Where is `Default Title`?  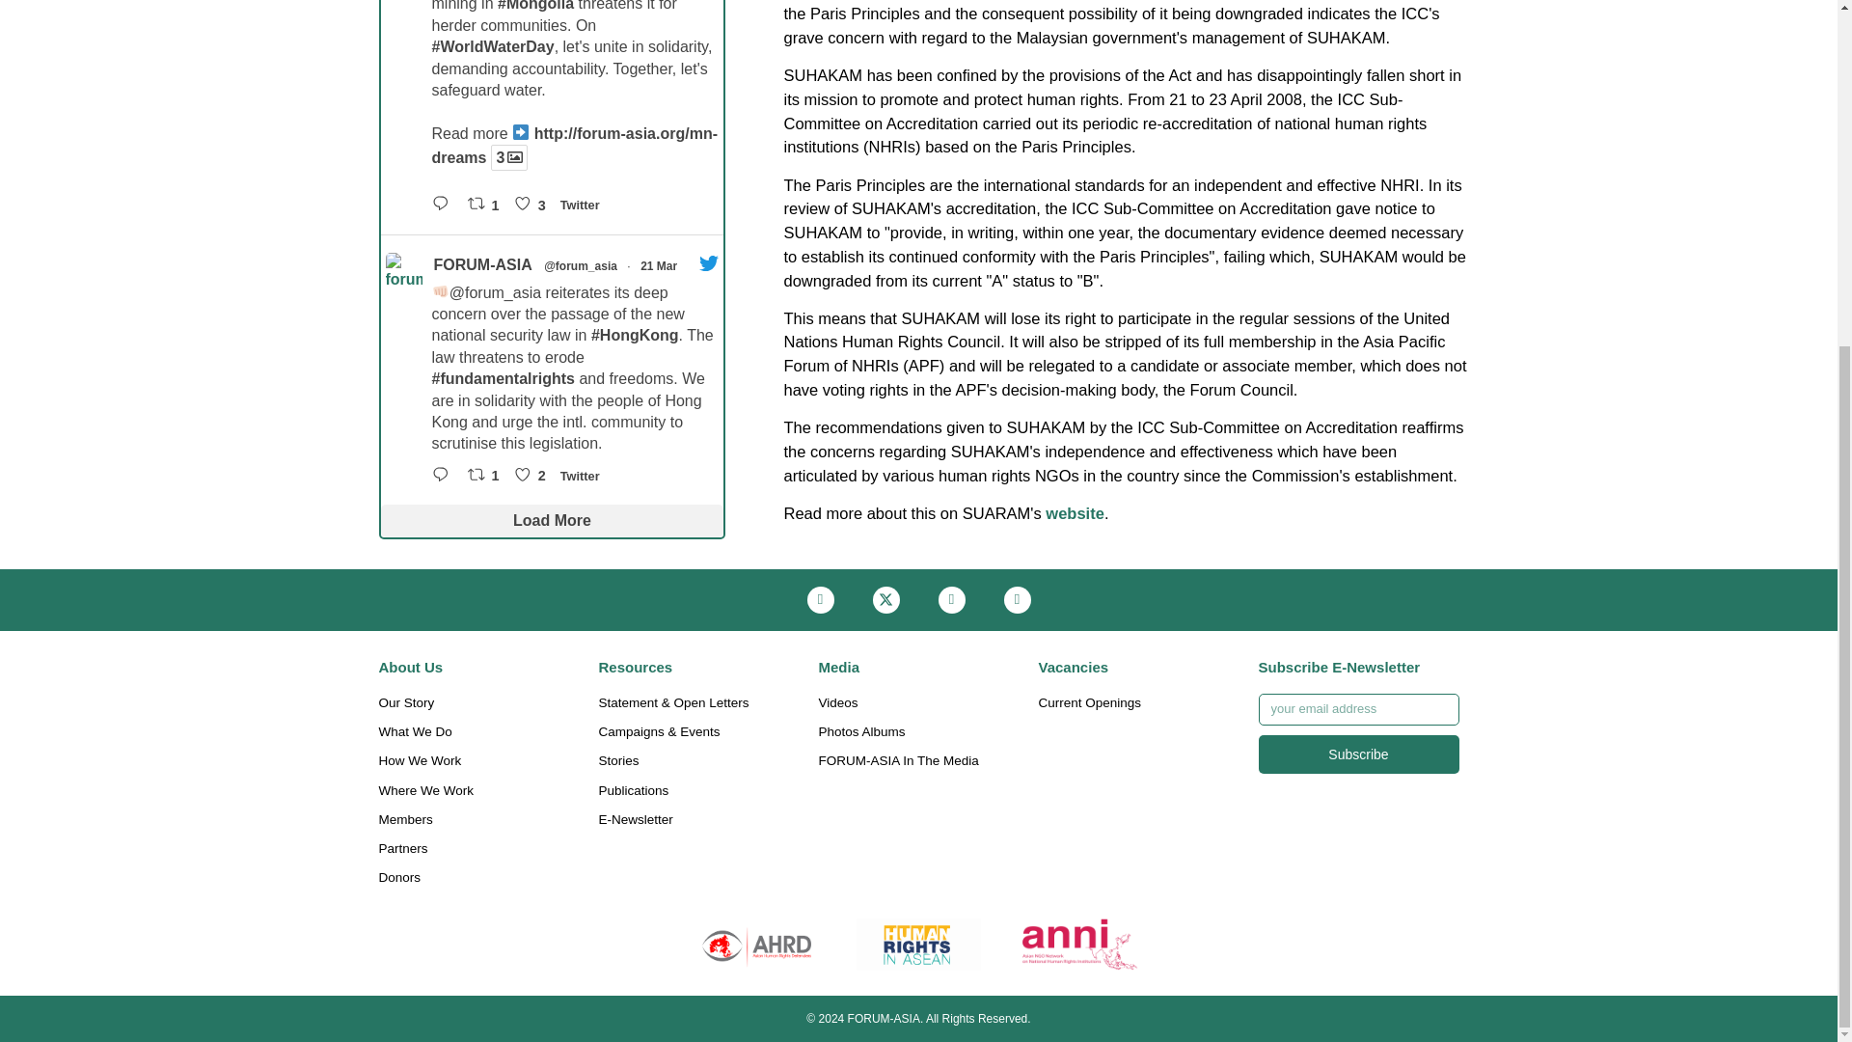 Default Title is located at coordinates (757, 944).